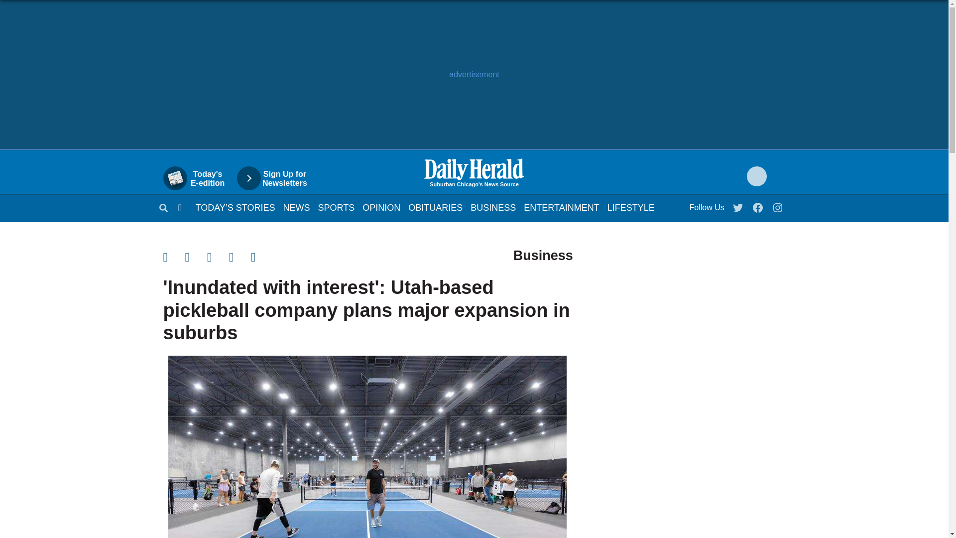 Image resolution: width=956 pixels, height=538 pixels. What do you see at coordinates (778, 205) in the screenshot?
I see `Instagram` at bounding box center [778, 205].